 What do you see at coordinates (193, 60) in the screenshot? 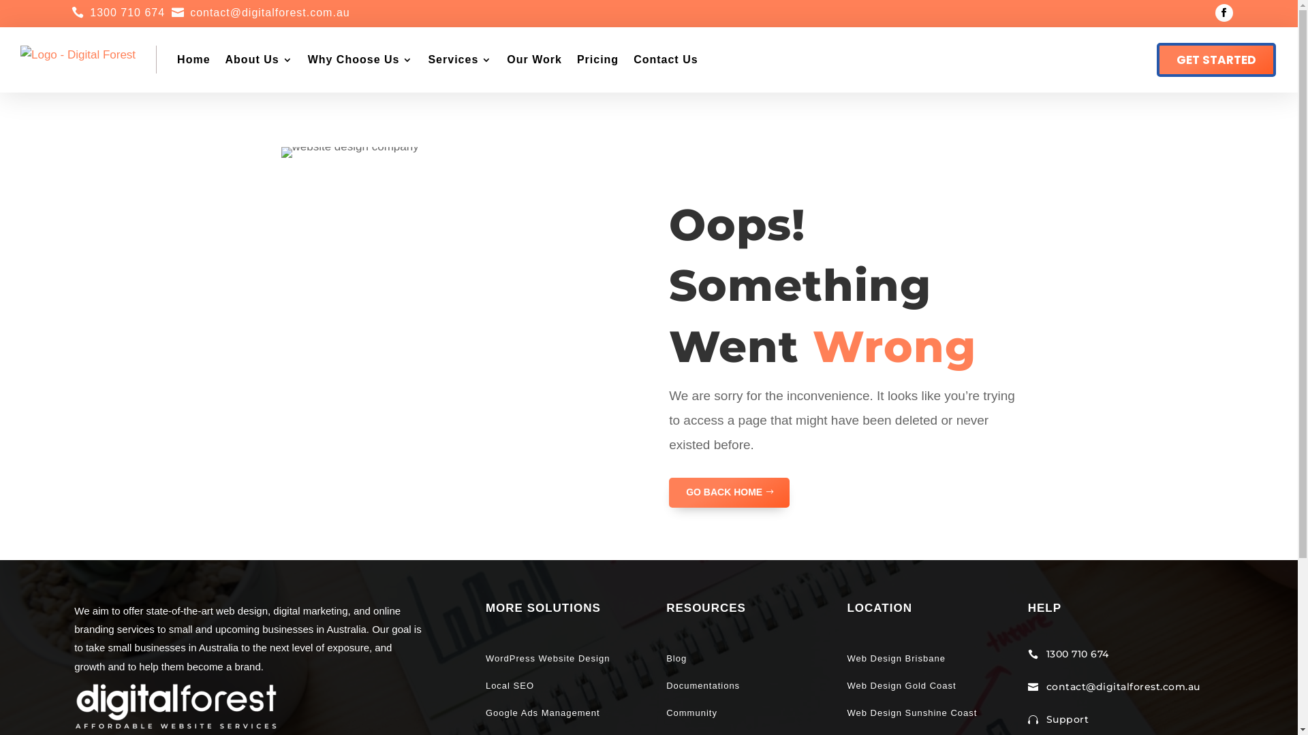
I see `Home` at bounding box center [193, 60].